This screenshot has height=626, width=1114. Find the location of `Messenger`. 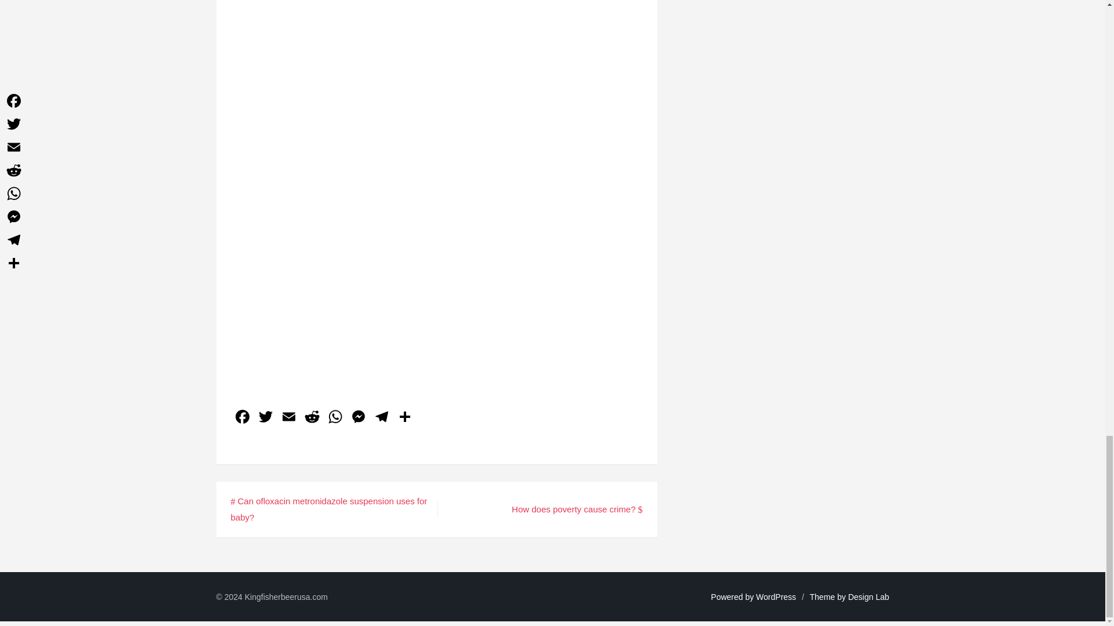

Messenger is located at coordinates (358, 418).